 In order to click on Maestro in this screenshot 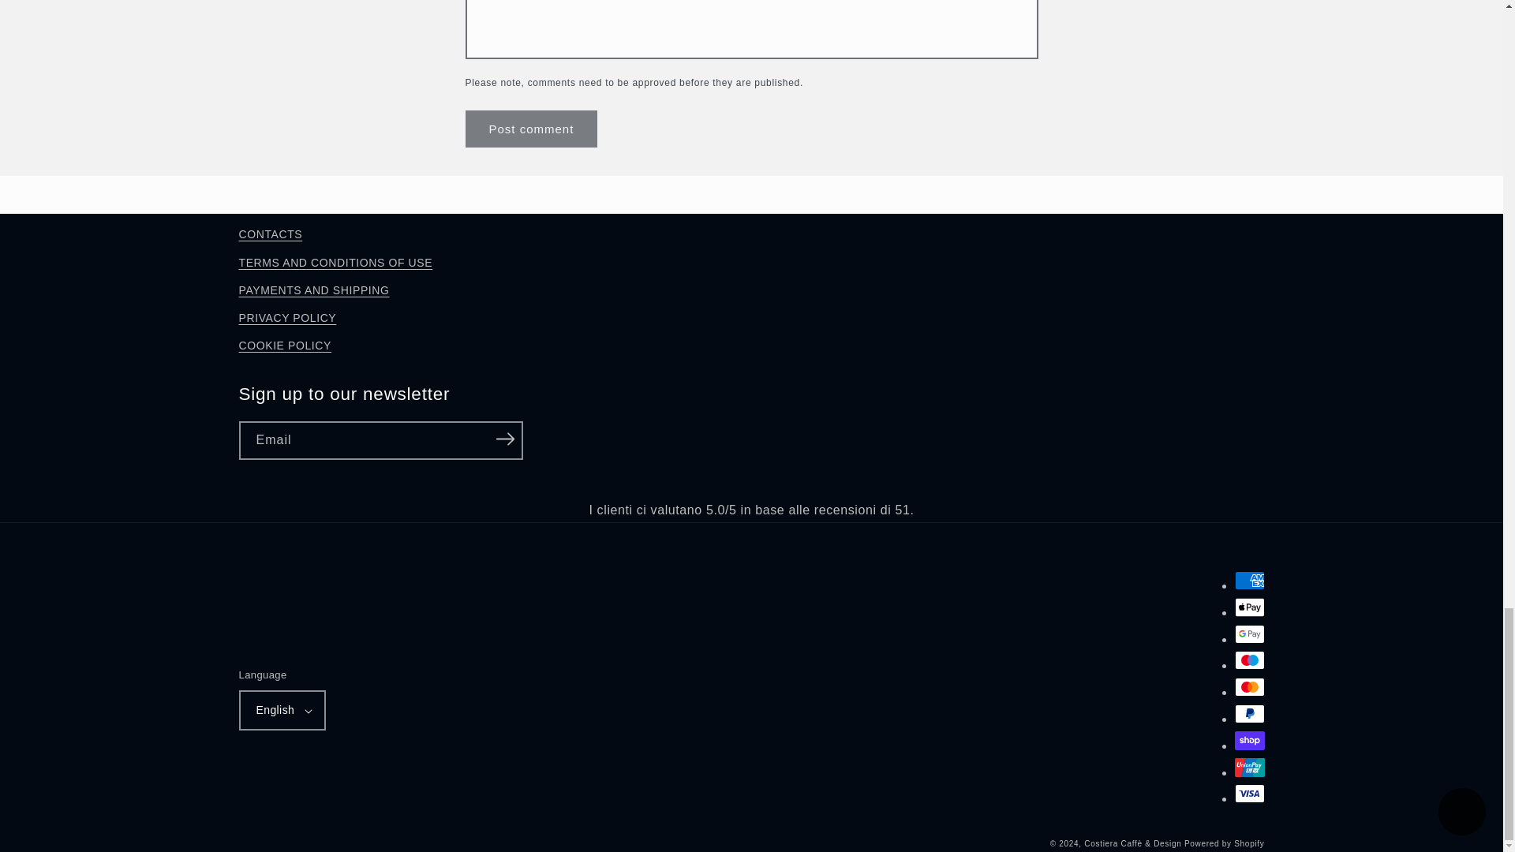, I will do `click(1248, 660)`.